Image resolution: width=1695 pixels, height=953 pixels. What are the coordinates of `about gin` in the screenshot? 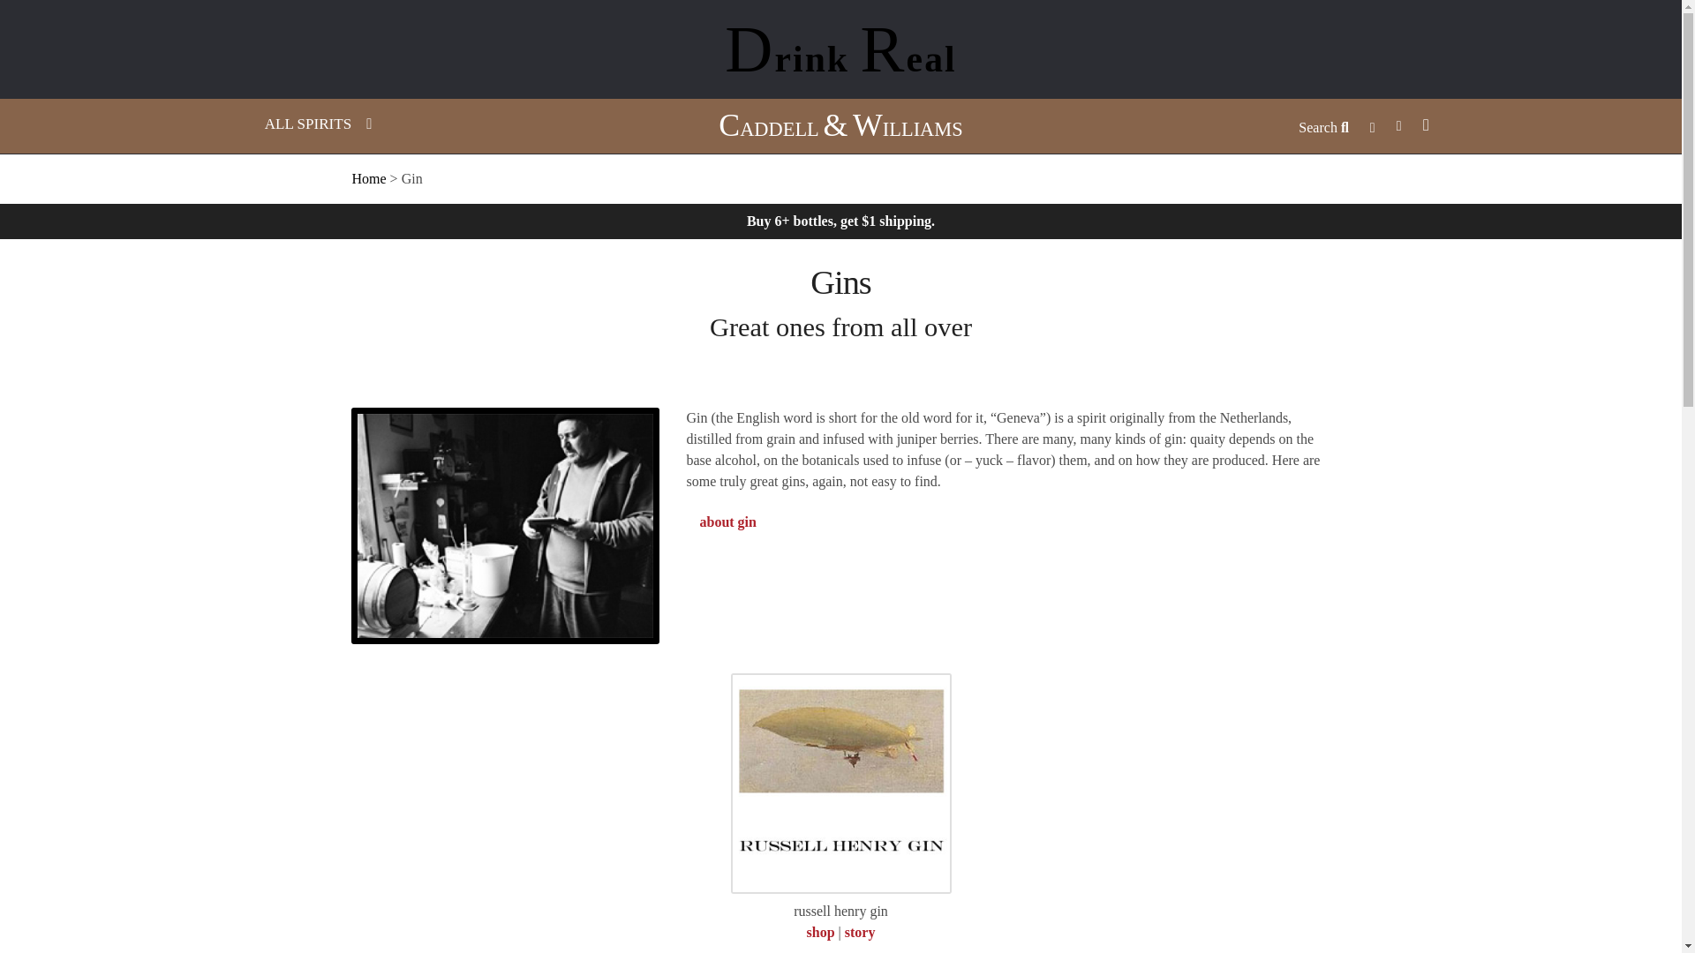 It's located at (727, 522).